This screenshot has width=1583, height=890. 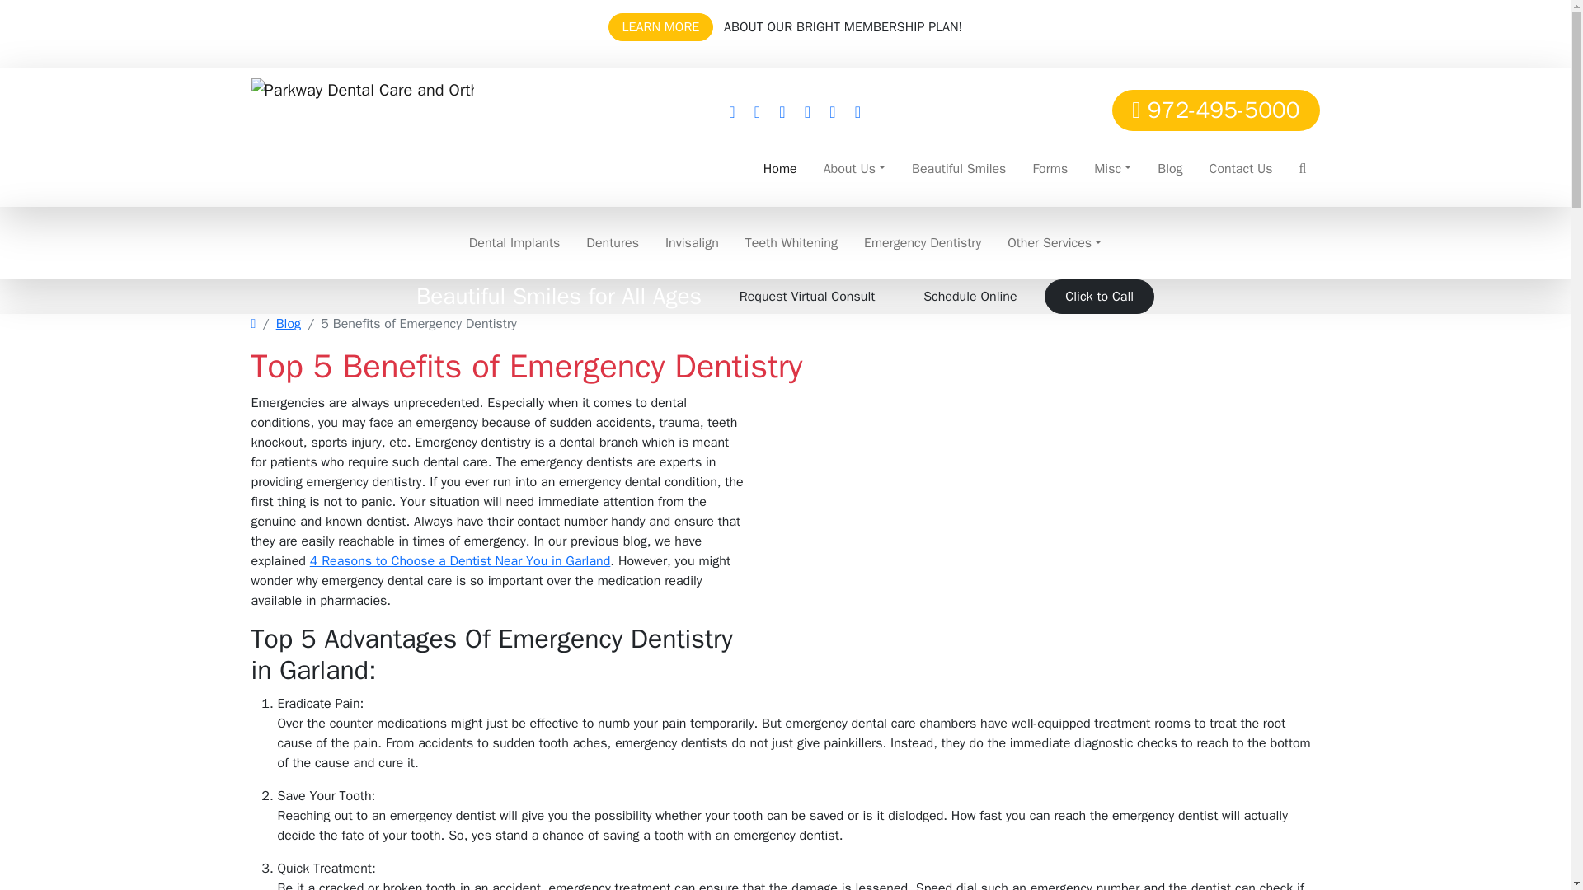 What do you see at coordinates (361, 137) in the screenshot?
I see `Parkway Dental Care and Orthodontics` at bounding box center [361, 137].